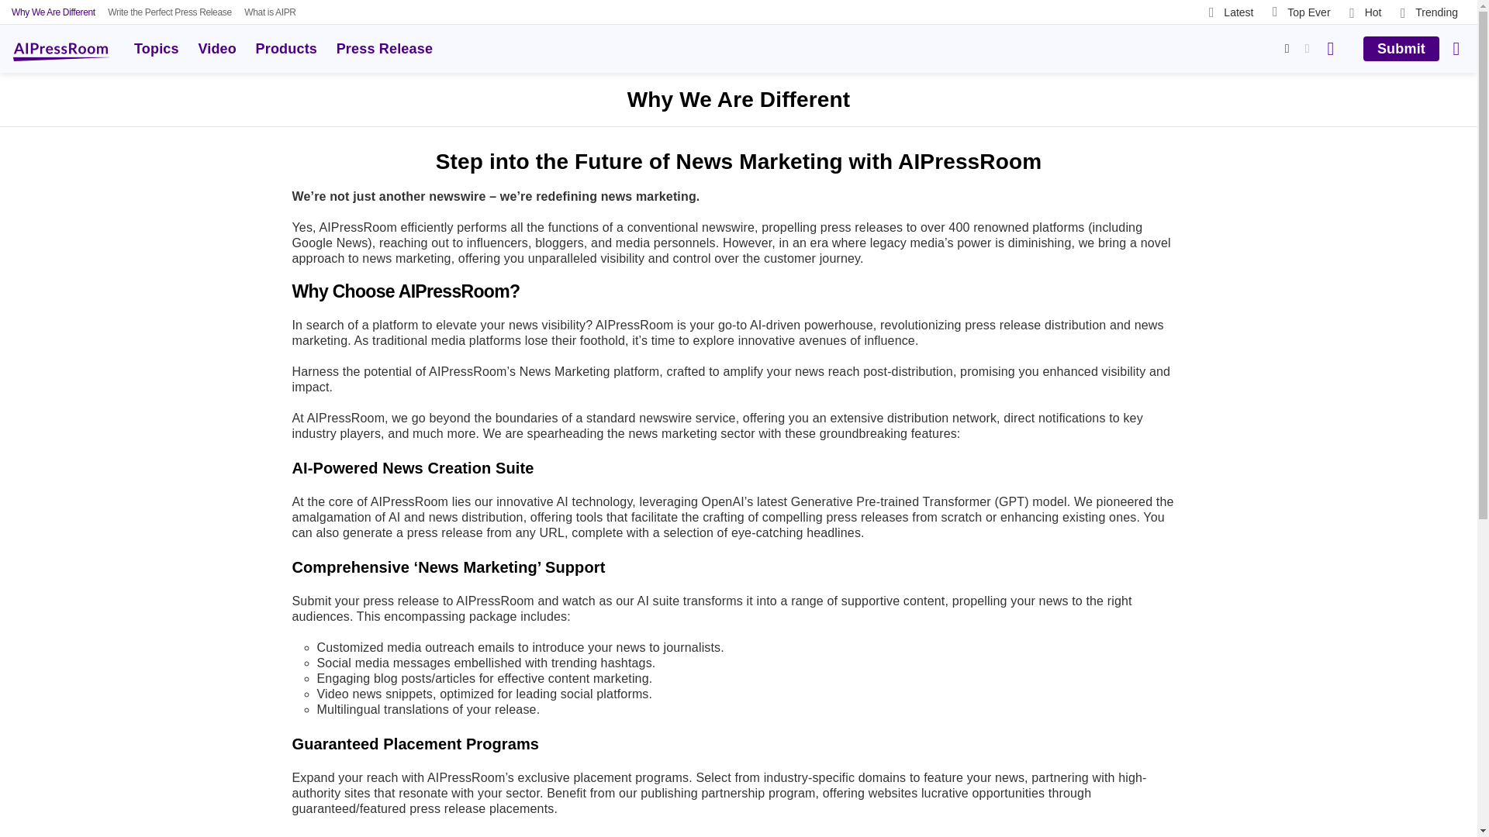  What do you see at coordinates (1401, 48) in the screenshot?
I see `Submit` at bounding box center [1401, 48].